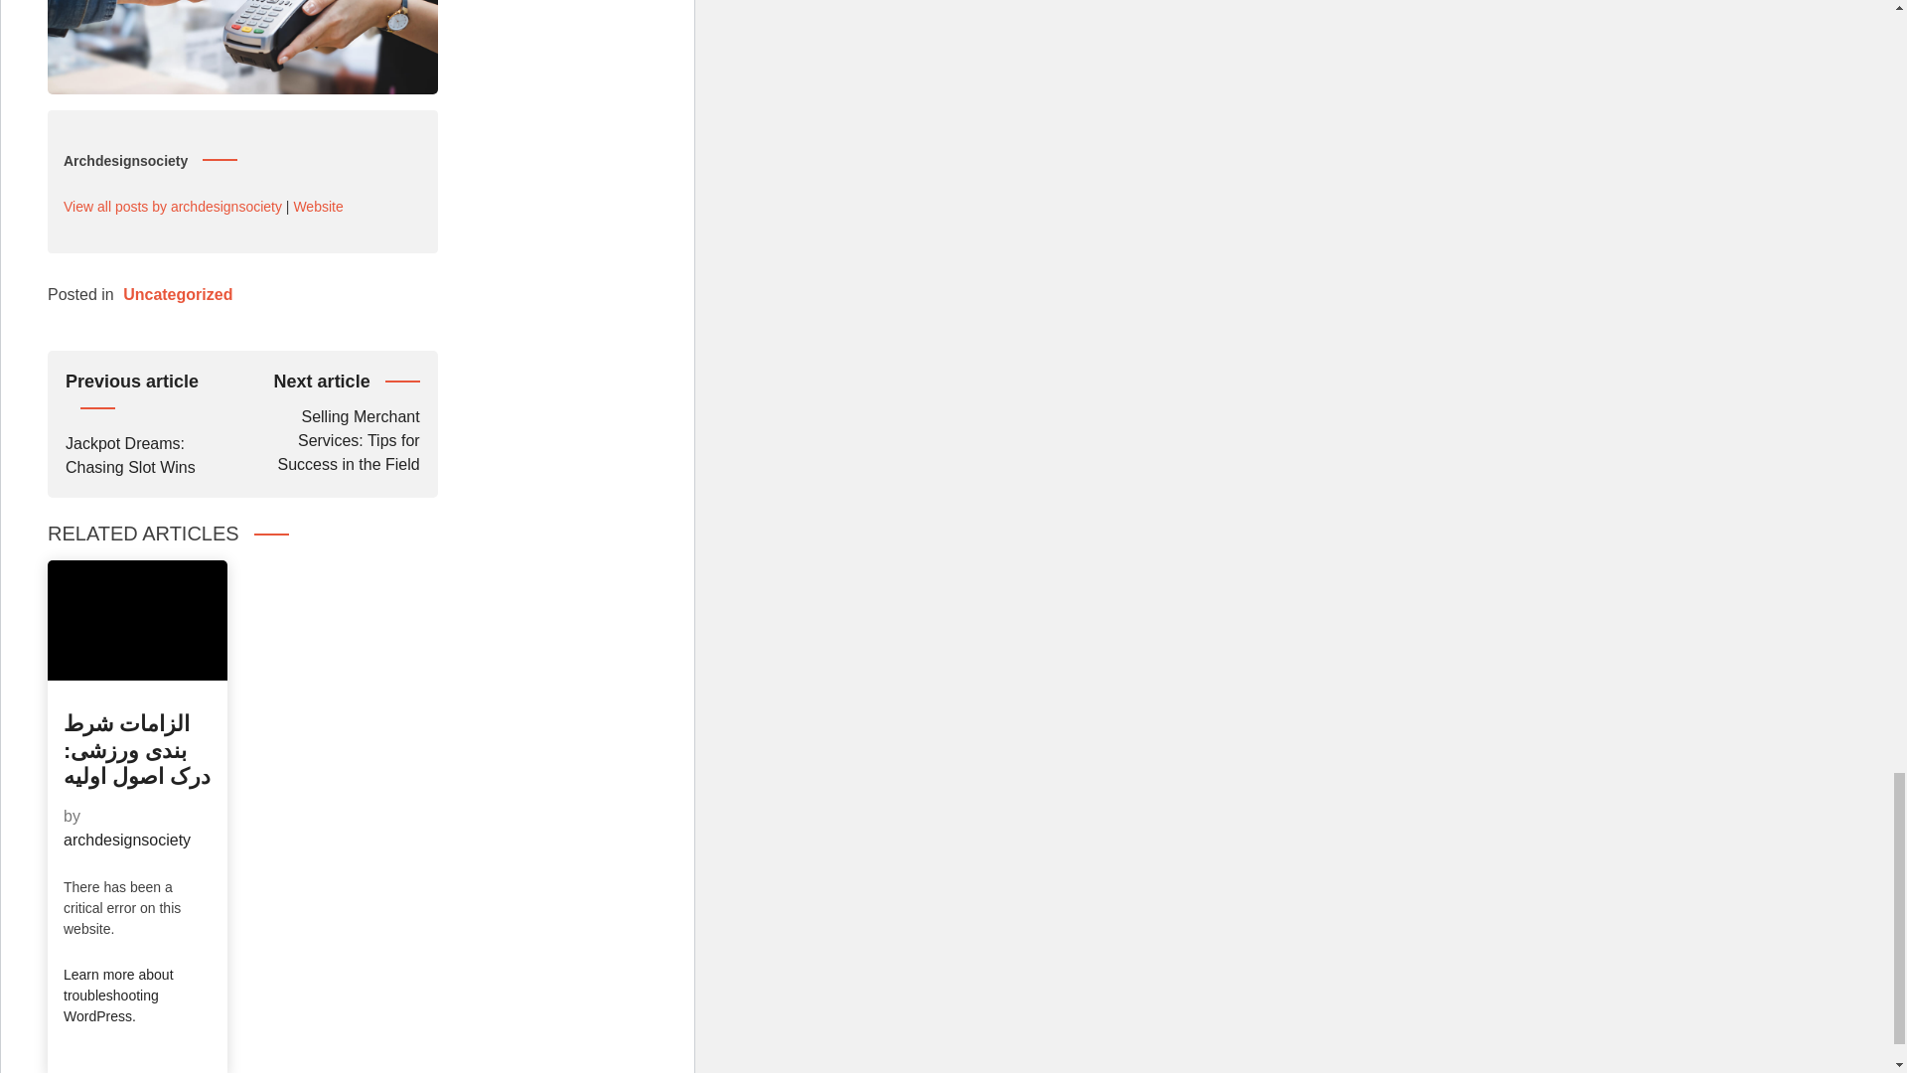 This screenshot has width=1907, height=1073. What do you see at coordinates (178, 294) in the screenshot?
I see `View all posts by archdesignsociety` at bounding box center [178, 294].